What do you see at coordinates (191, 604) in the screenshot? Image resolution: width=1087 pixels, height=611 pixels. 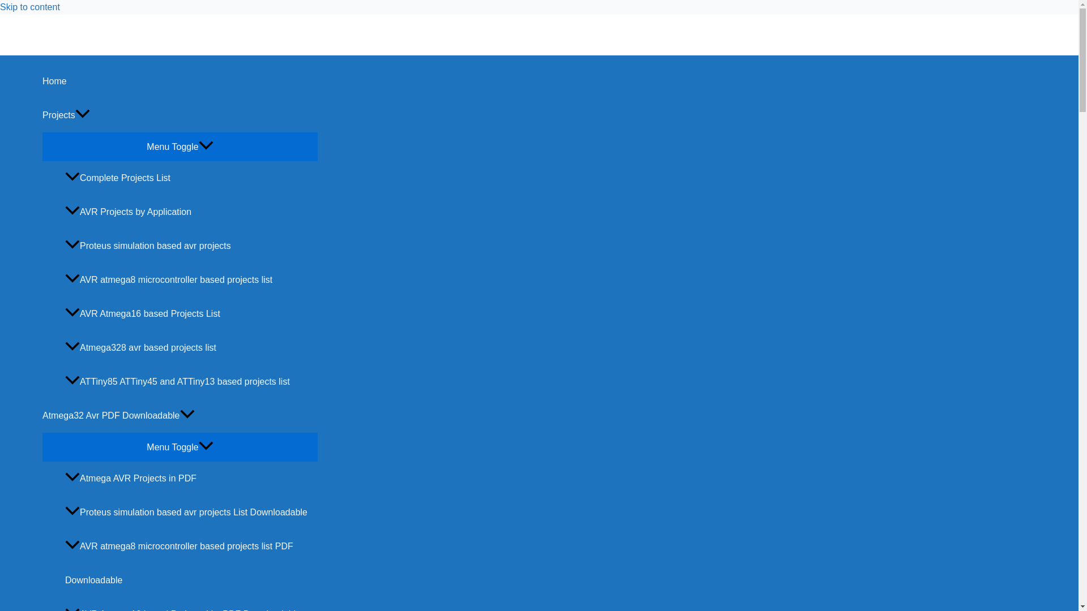 I see `AVR Atmega16 based Projects List PDF Downloadable` at bounding box center [191, 604].